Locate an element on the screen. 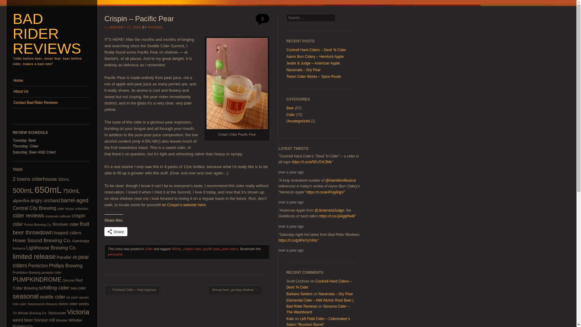 The height and width of the screenshot is (327, 581). cider reviews is located at coordinates (28, 216).